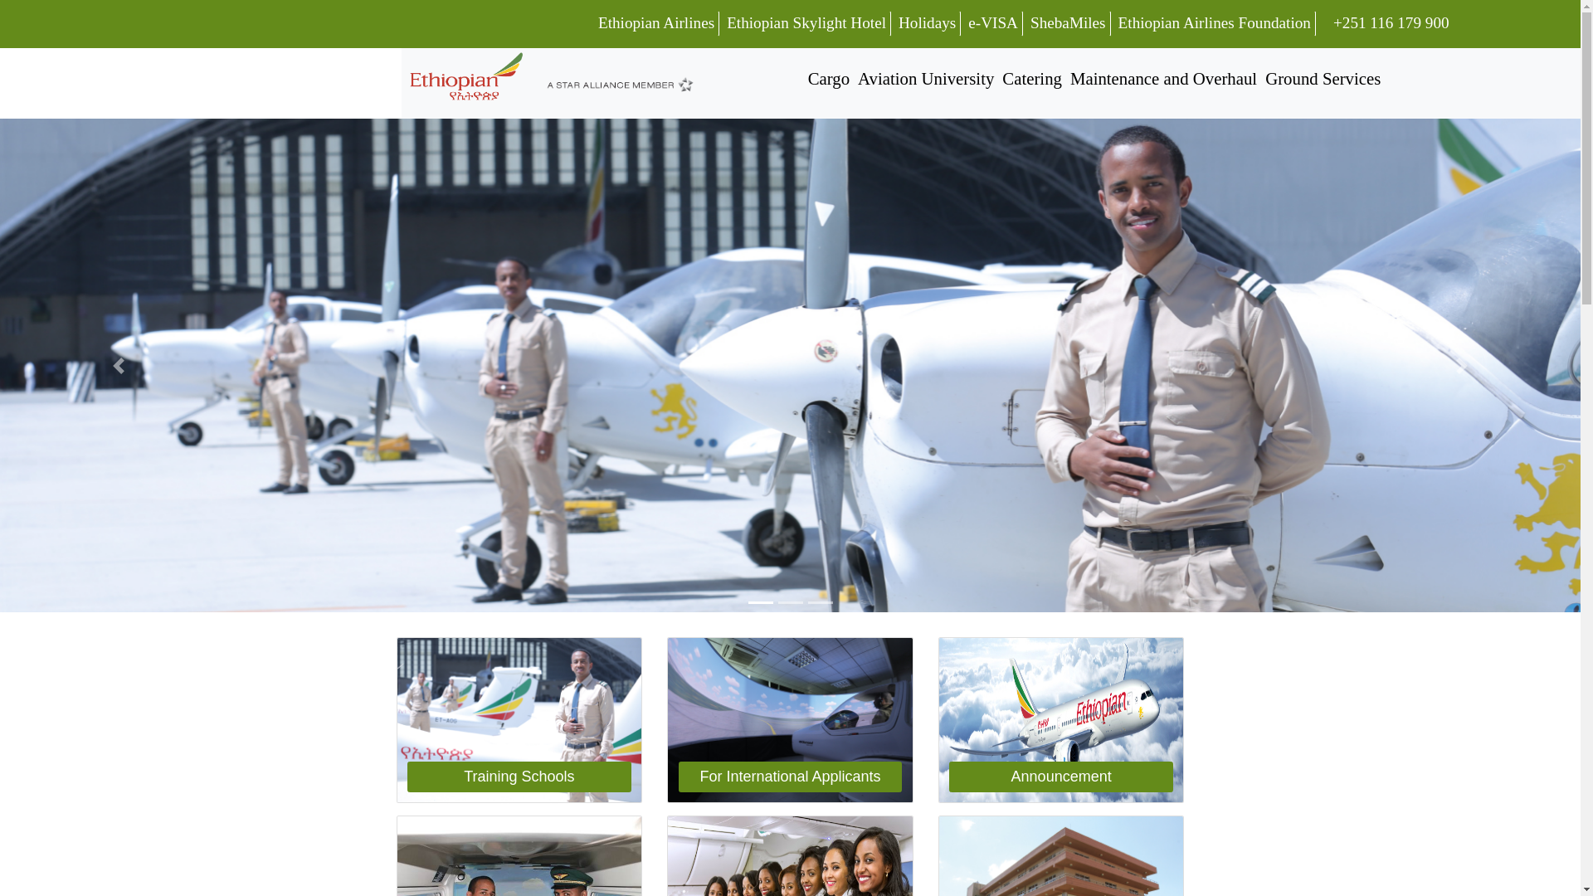 This screenshot has width=1593, height=896. I want to click on Training Schools, so click(519, 777).